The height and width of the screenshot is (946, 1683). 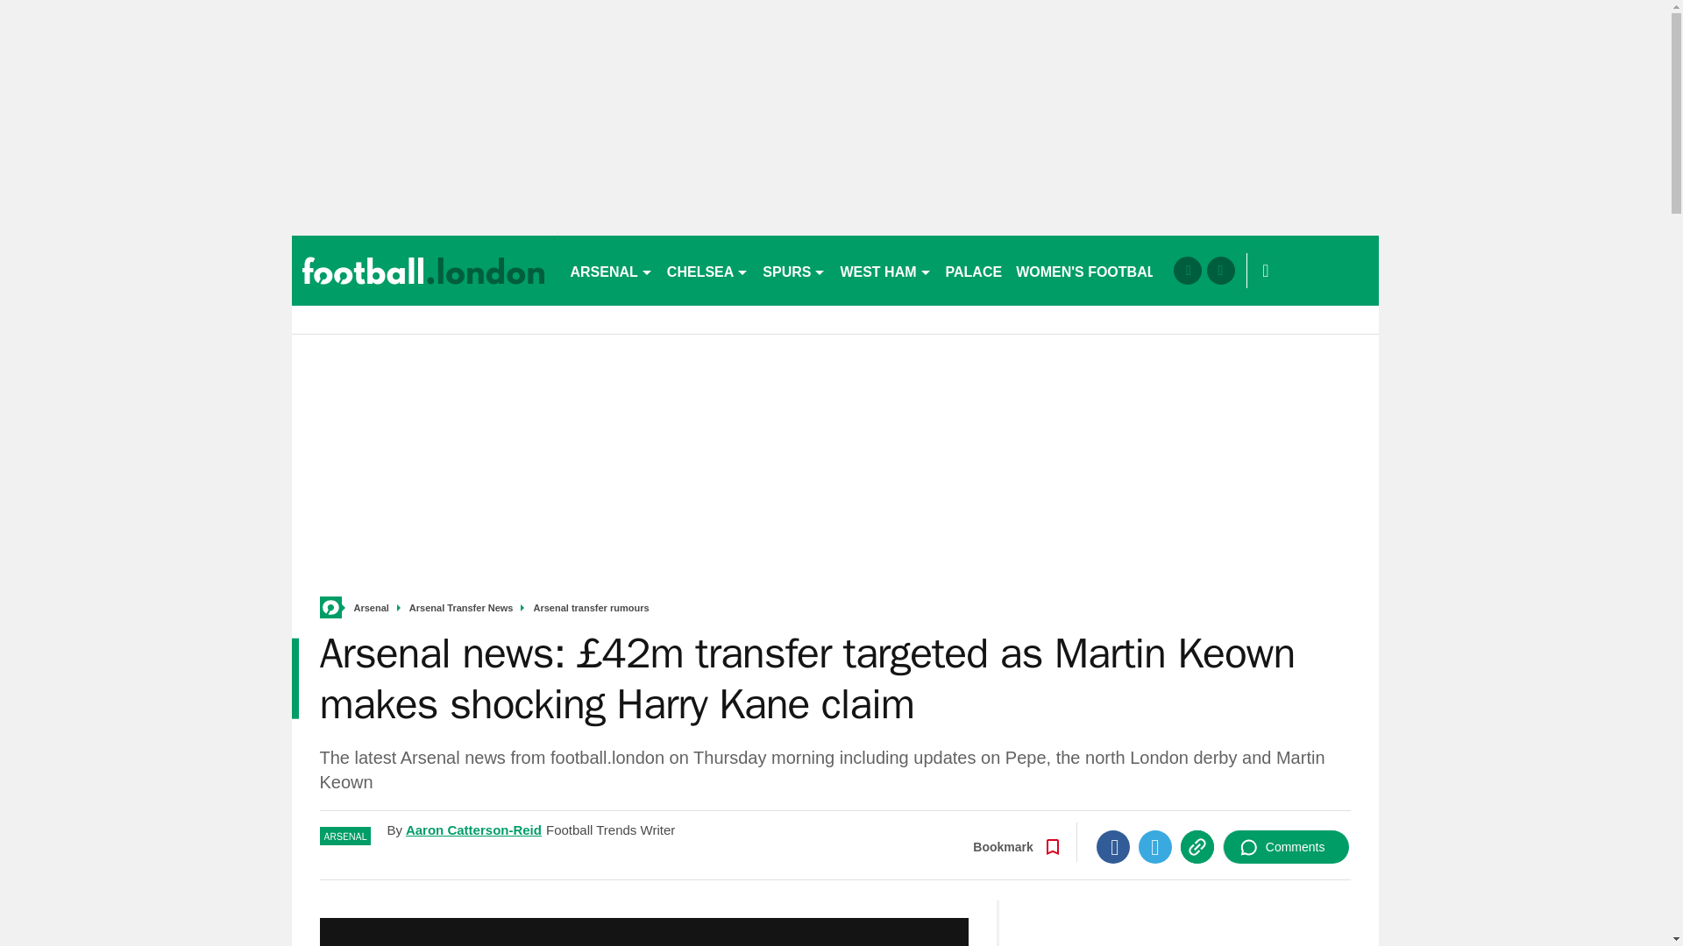 I want to click on facebook, so click(x=1187, y=270).